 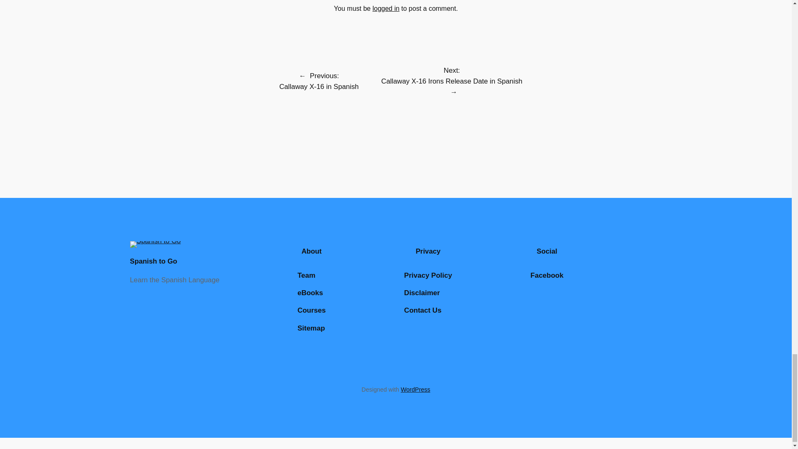 I want to click on Spanish to Go, so click(x=153, y=261).